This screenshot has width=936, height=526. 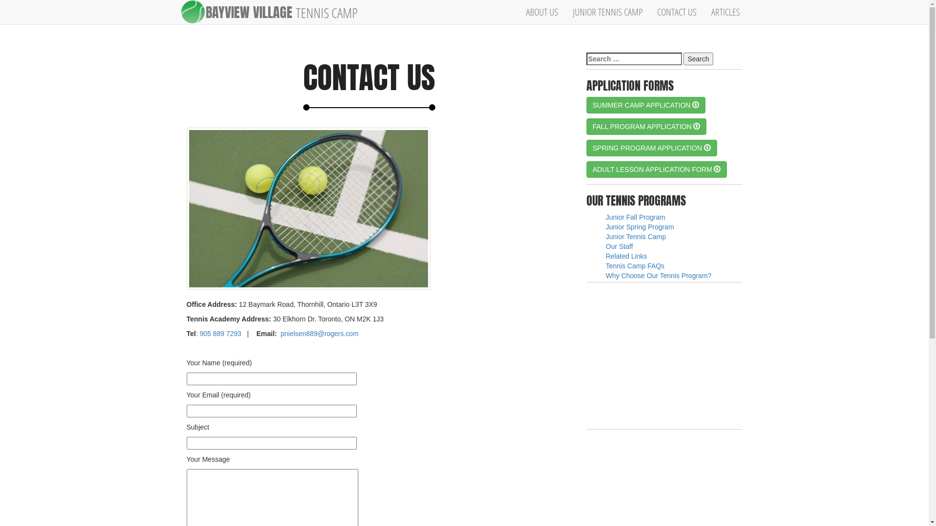 What do you see at coordinates (619, 246) in the screenshot?
I see `Our Staff` at bounding box center [619, 246].